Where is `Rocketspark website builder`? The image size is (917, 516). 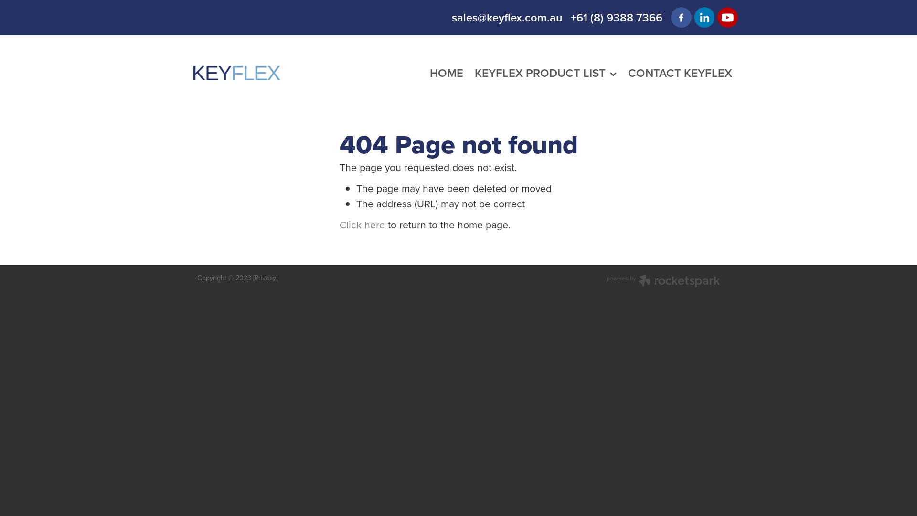
Rocketspark website builder is located at coordinates (663, 282).